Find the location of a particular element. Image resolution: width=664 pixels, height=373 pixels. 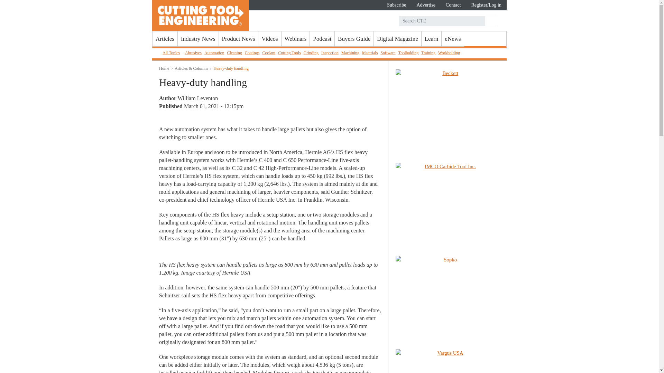

Advertise is located at coordinates (425, 5).